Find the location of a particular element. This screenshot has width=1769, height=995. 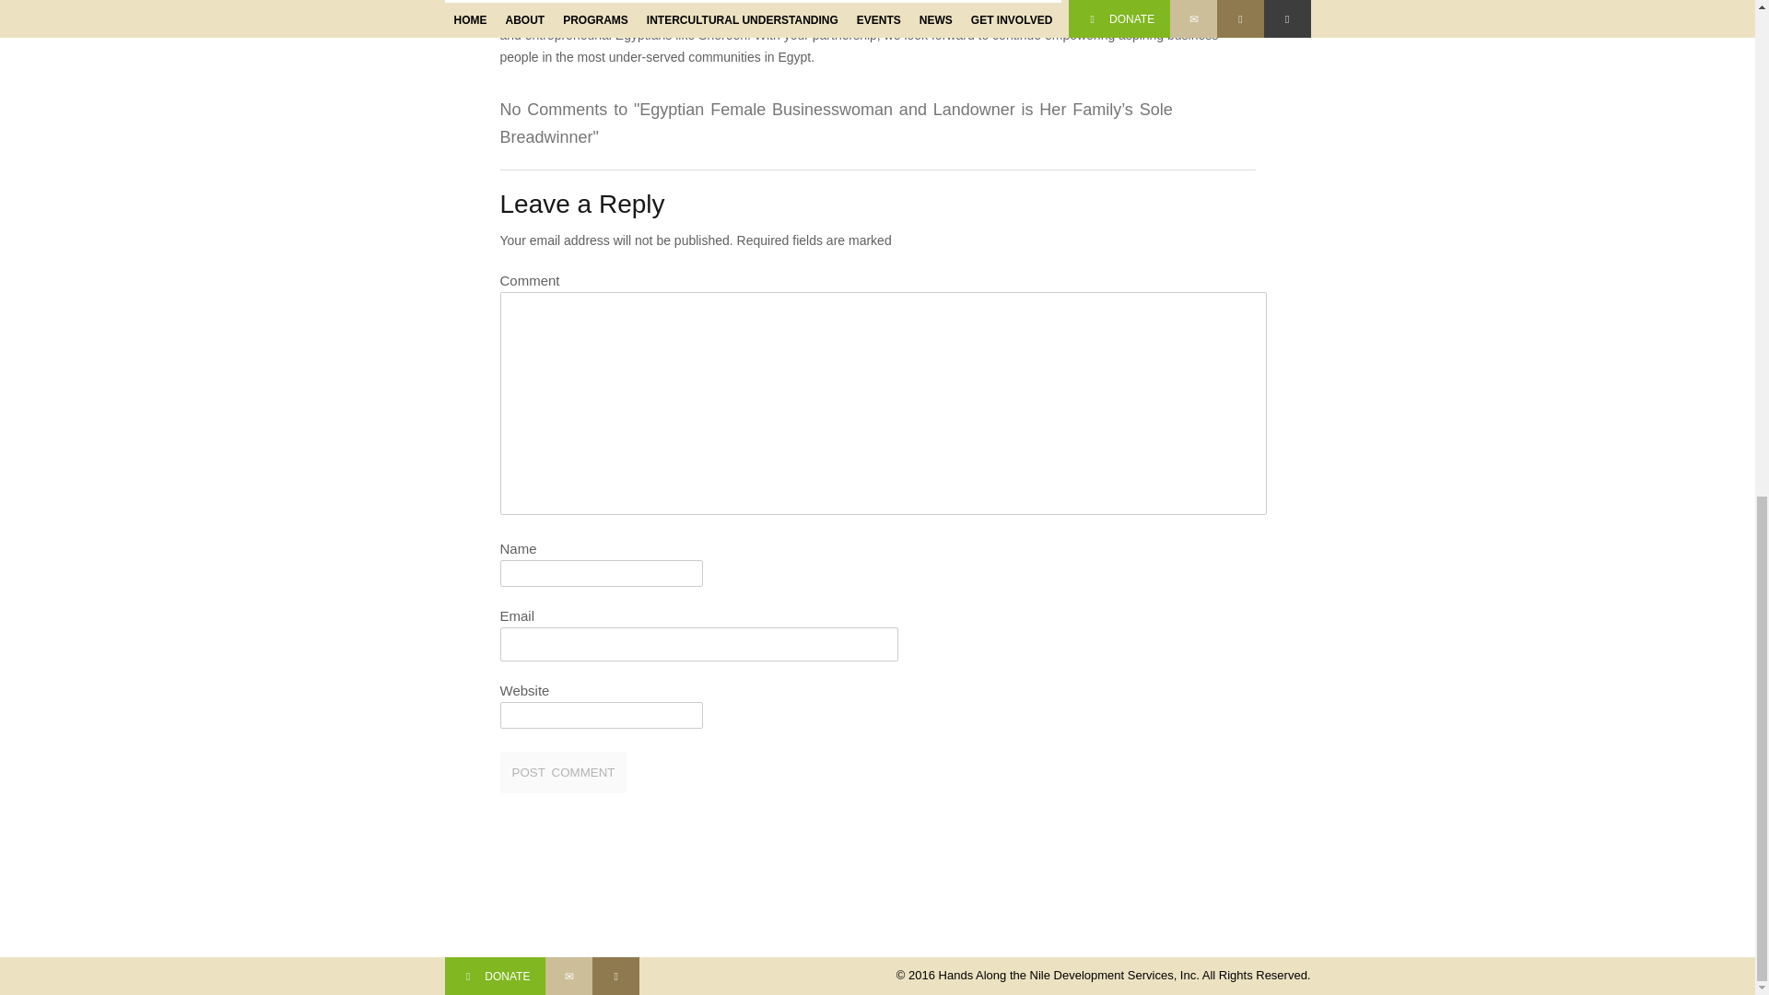

Post Comment is located at coordinates (562, 772).